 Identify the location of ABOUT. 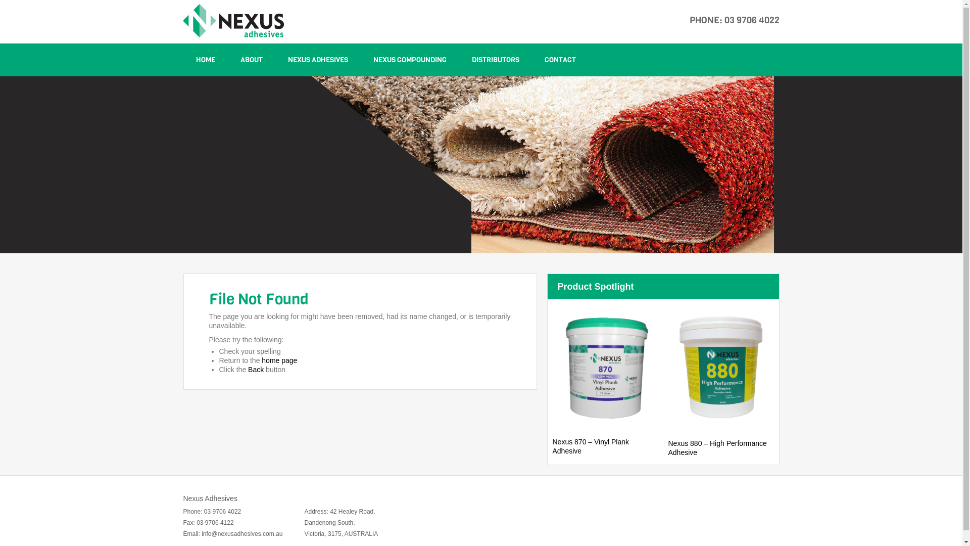
(251, 60).